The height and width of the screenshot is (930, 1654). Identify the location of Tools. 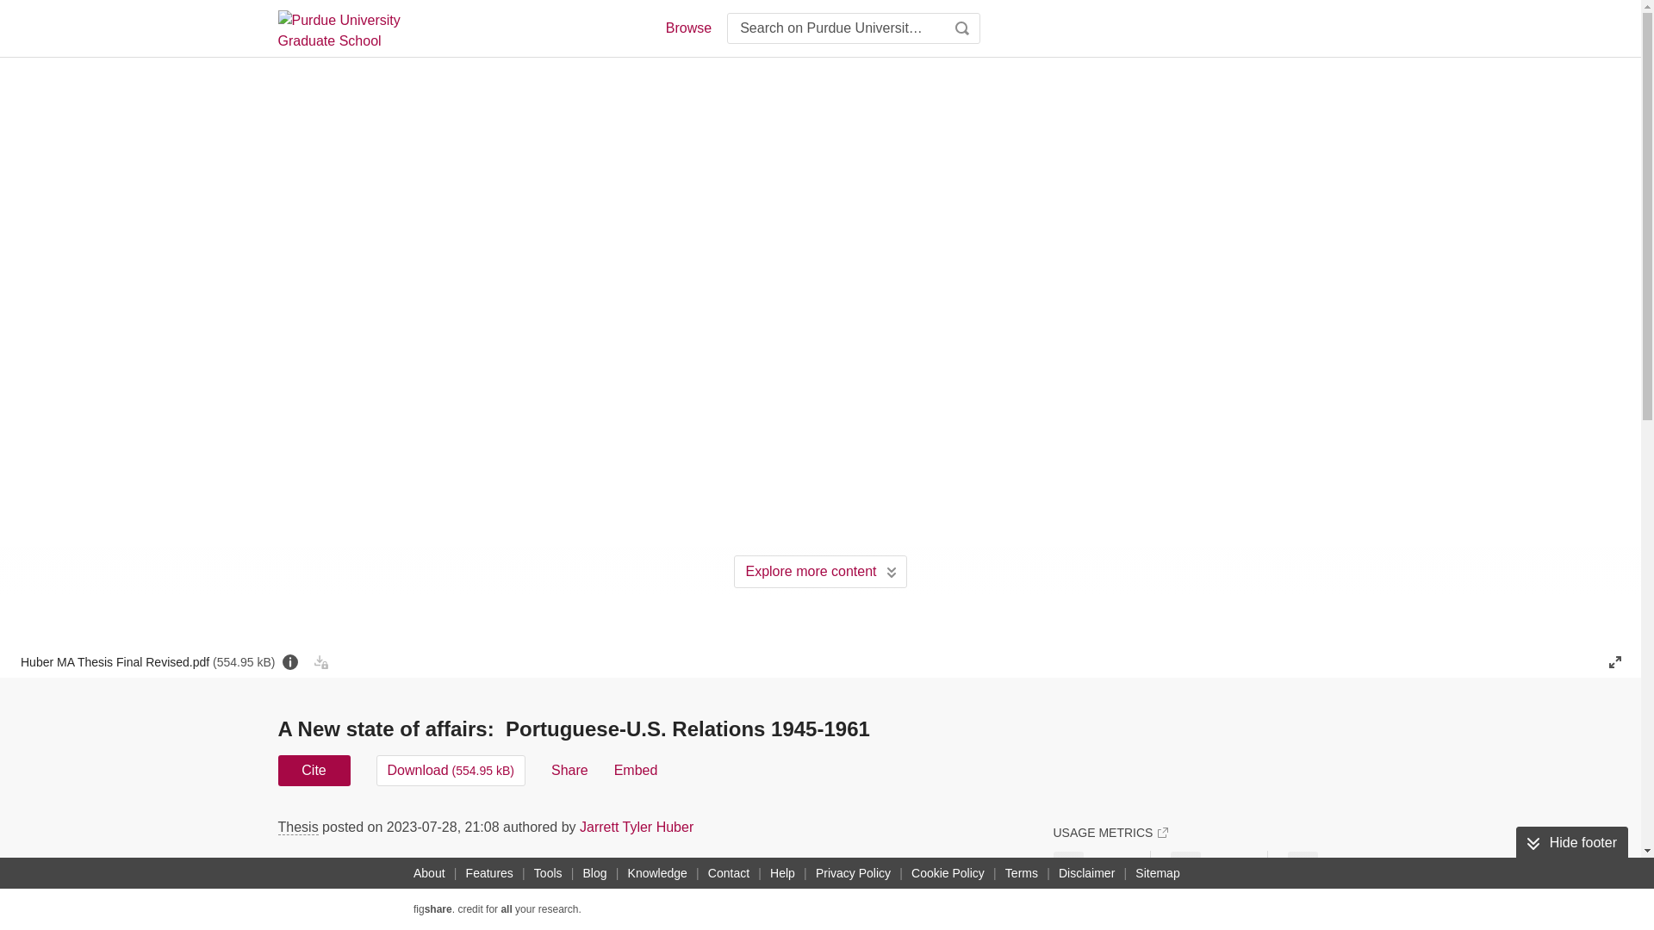
(548, 873).